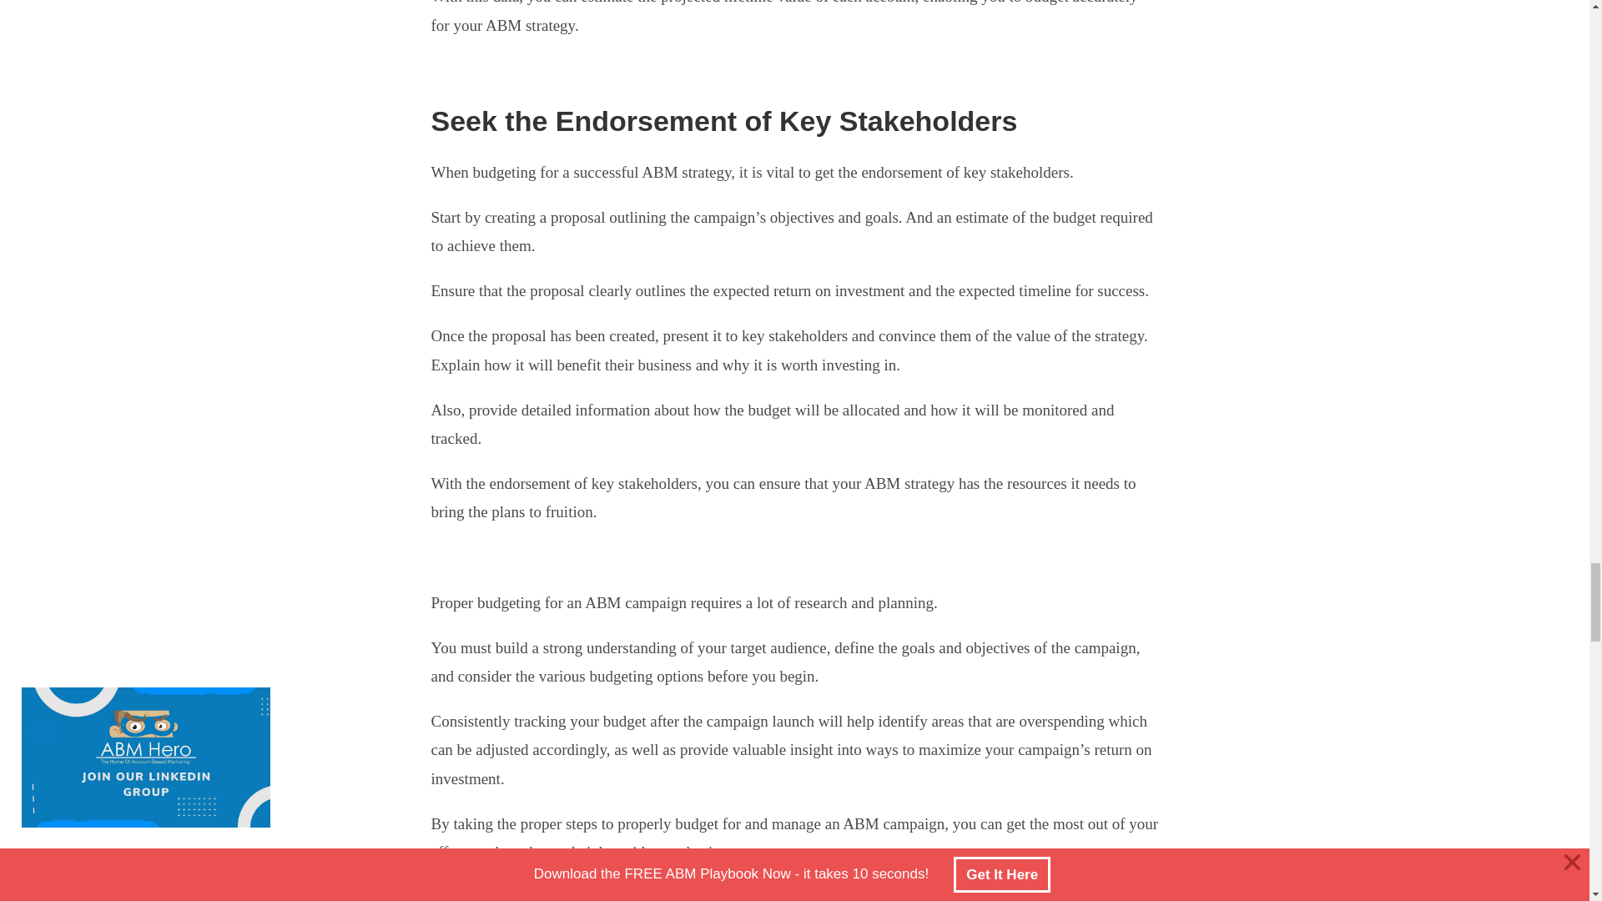 The width and height of the screenshot is (1602, 901). Describe the element at coordinates (673, 898) in the screenshot. I see `ACCOUNT-BASED MARKETING` at that location.